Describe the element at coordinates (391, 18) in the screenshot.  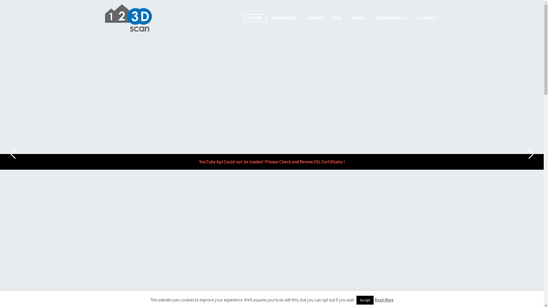
I see `TESTIMONIALS` at that location.